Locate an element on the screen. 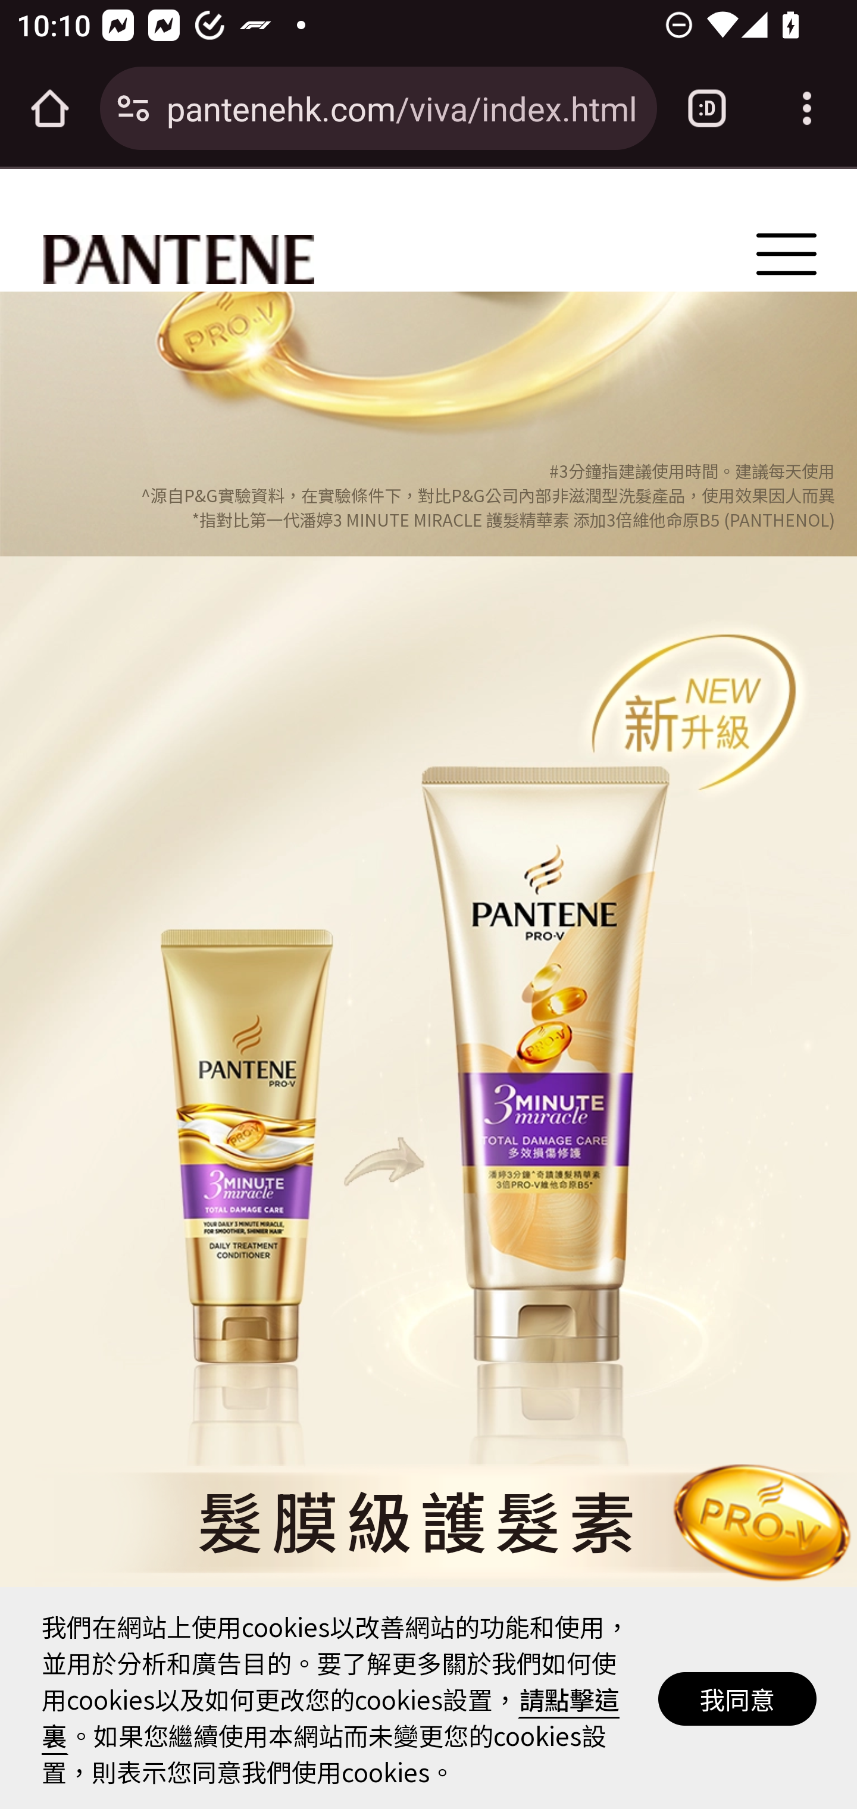  pantene 潘婷 PANTENE logo pantene 潘婷 PANTENE logo is located at coordinates (179, 260).